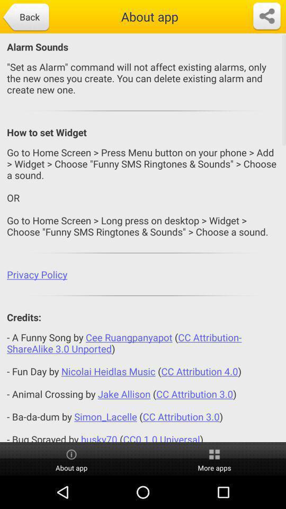  Describe the element at coordinates (215, 459) in the screenshot. I see `jump until the more apps icon` at that location.